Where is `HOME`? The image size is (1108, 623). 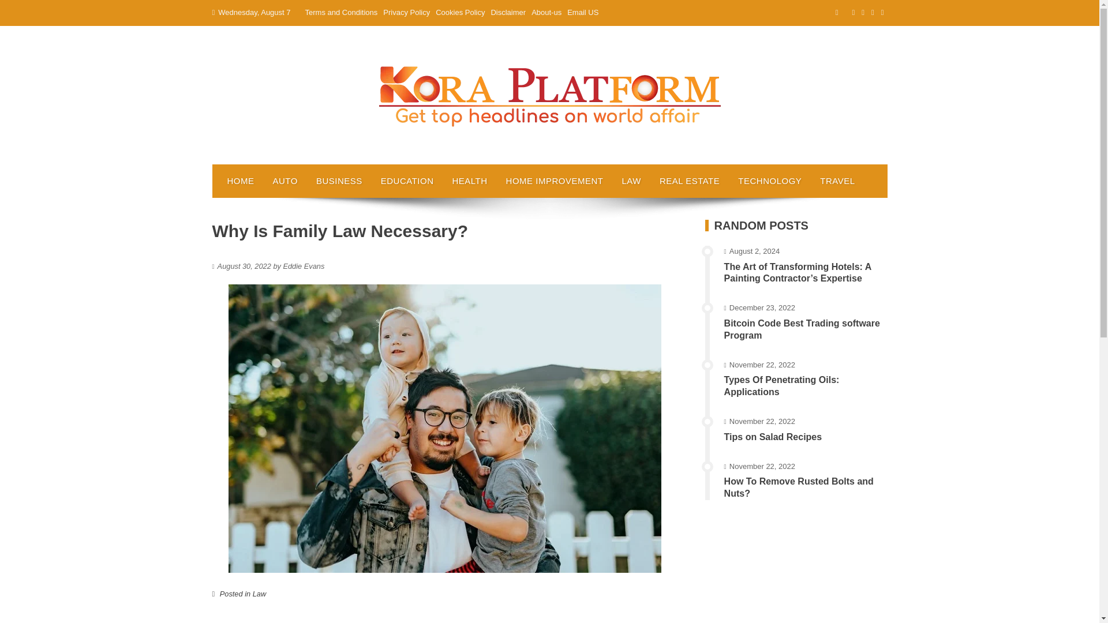 HOME is located at coordinates (241, 181).